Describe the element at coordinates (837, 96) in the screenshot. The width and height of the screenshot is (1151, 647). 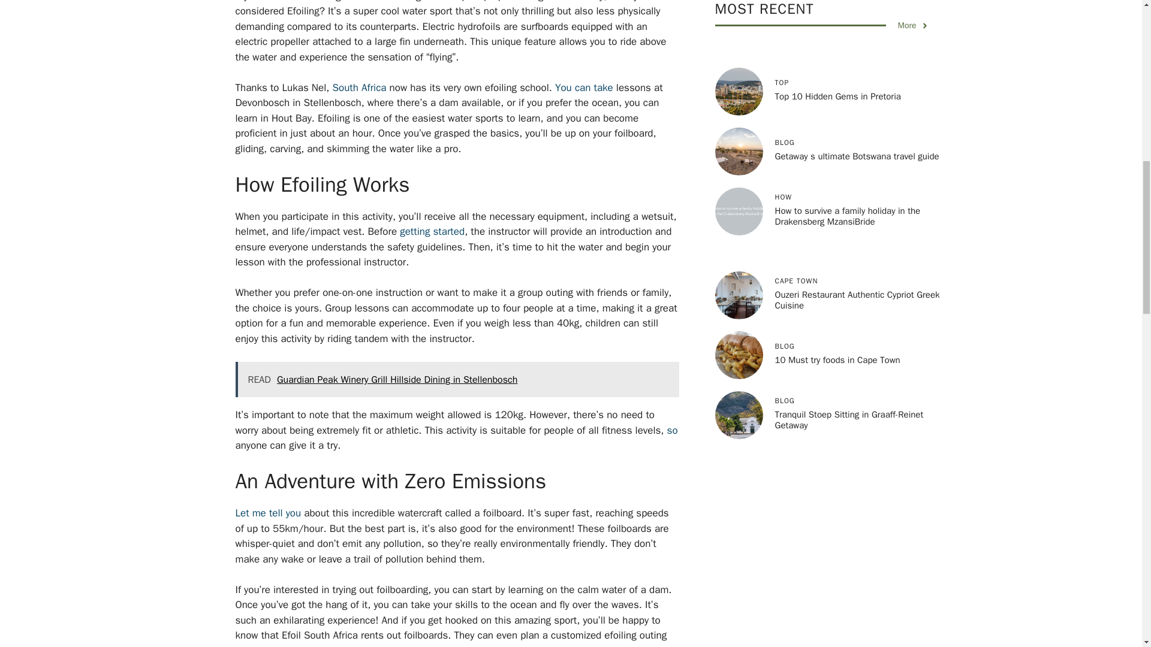
I see `Top 10 Hidden Gems in Pretoria` at that location.